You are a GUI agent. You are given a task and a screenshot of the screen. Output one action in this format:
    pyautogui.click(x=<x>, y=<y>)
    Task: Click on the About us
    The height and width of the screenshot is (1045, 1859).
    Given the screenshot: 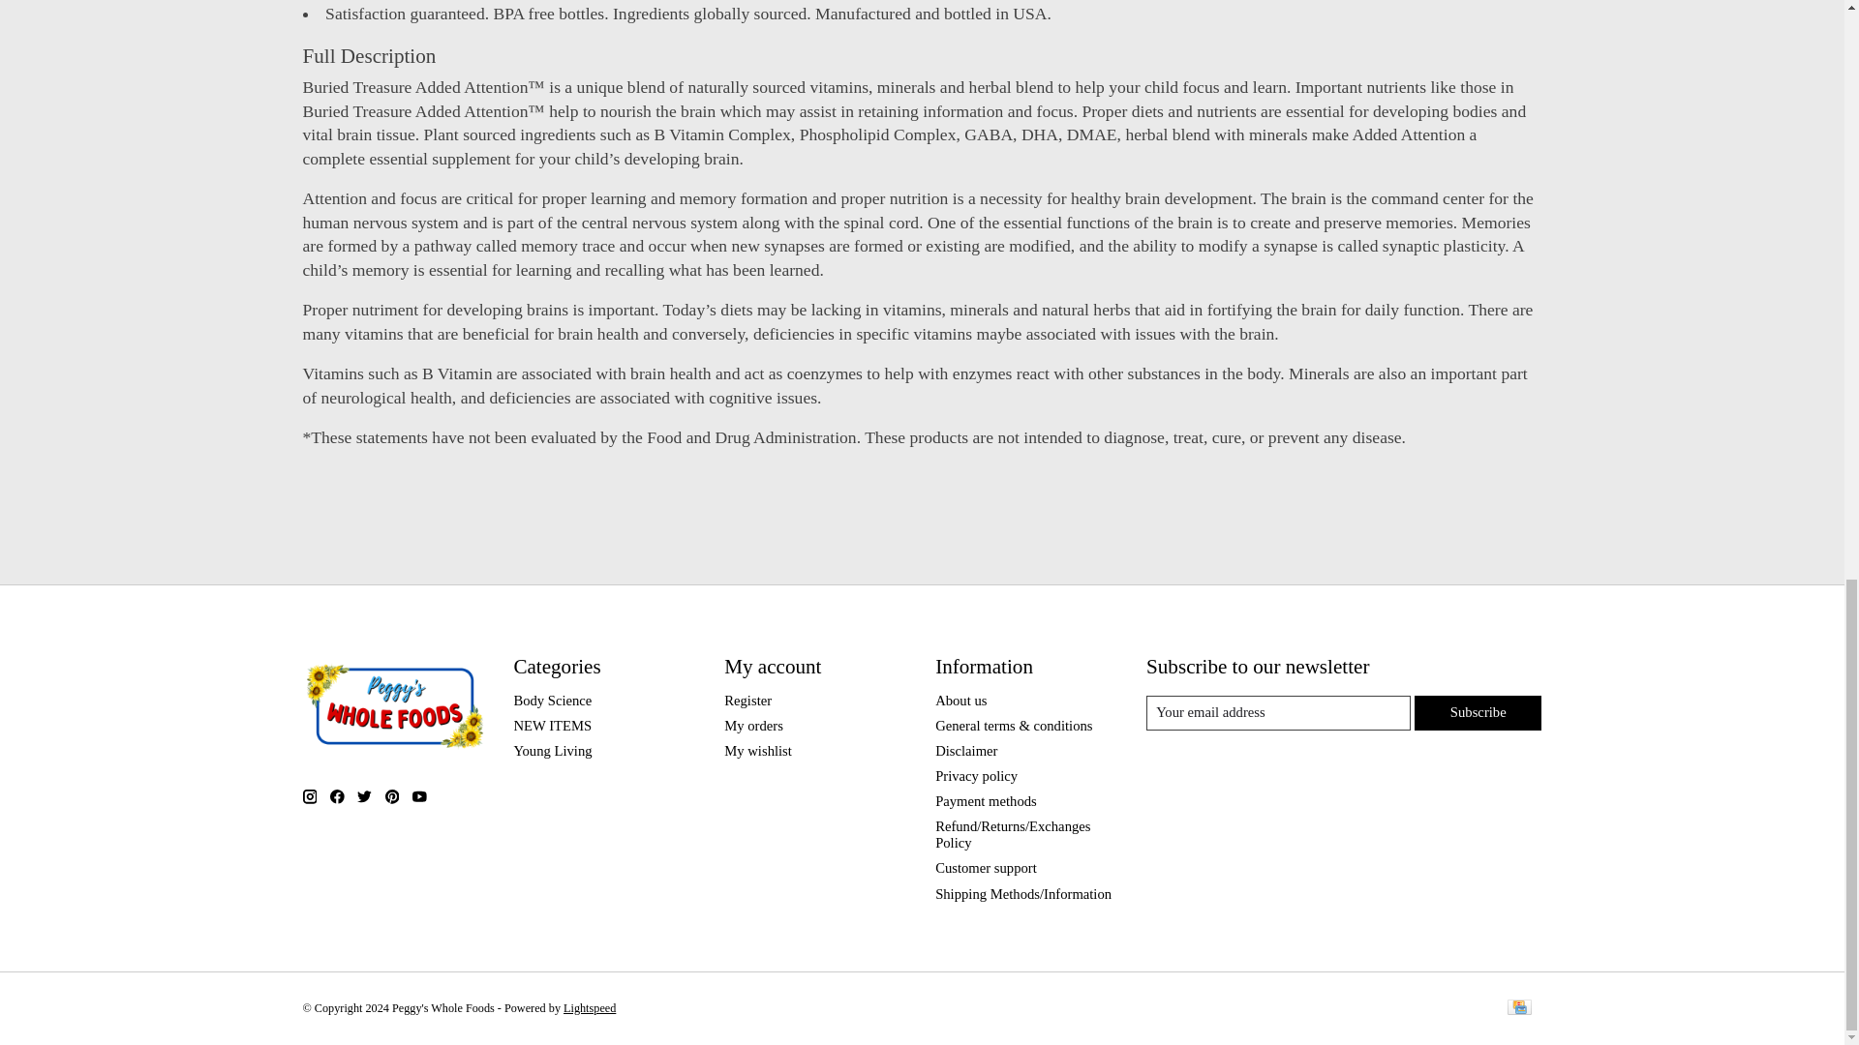 What is the action you would take?
    pyautogui.click(x=960, y=699)
    